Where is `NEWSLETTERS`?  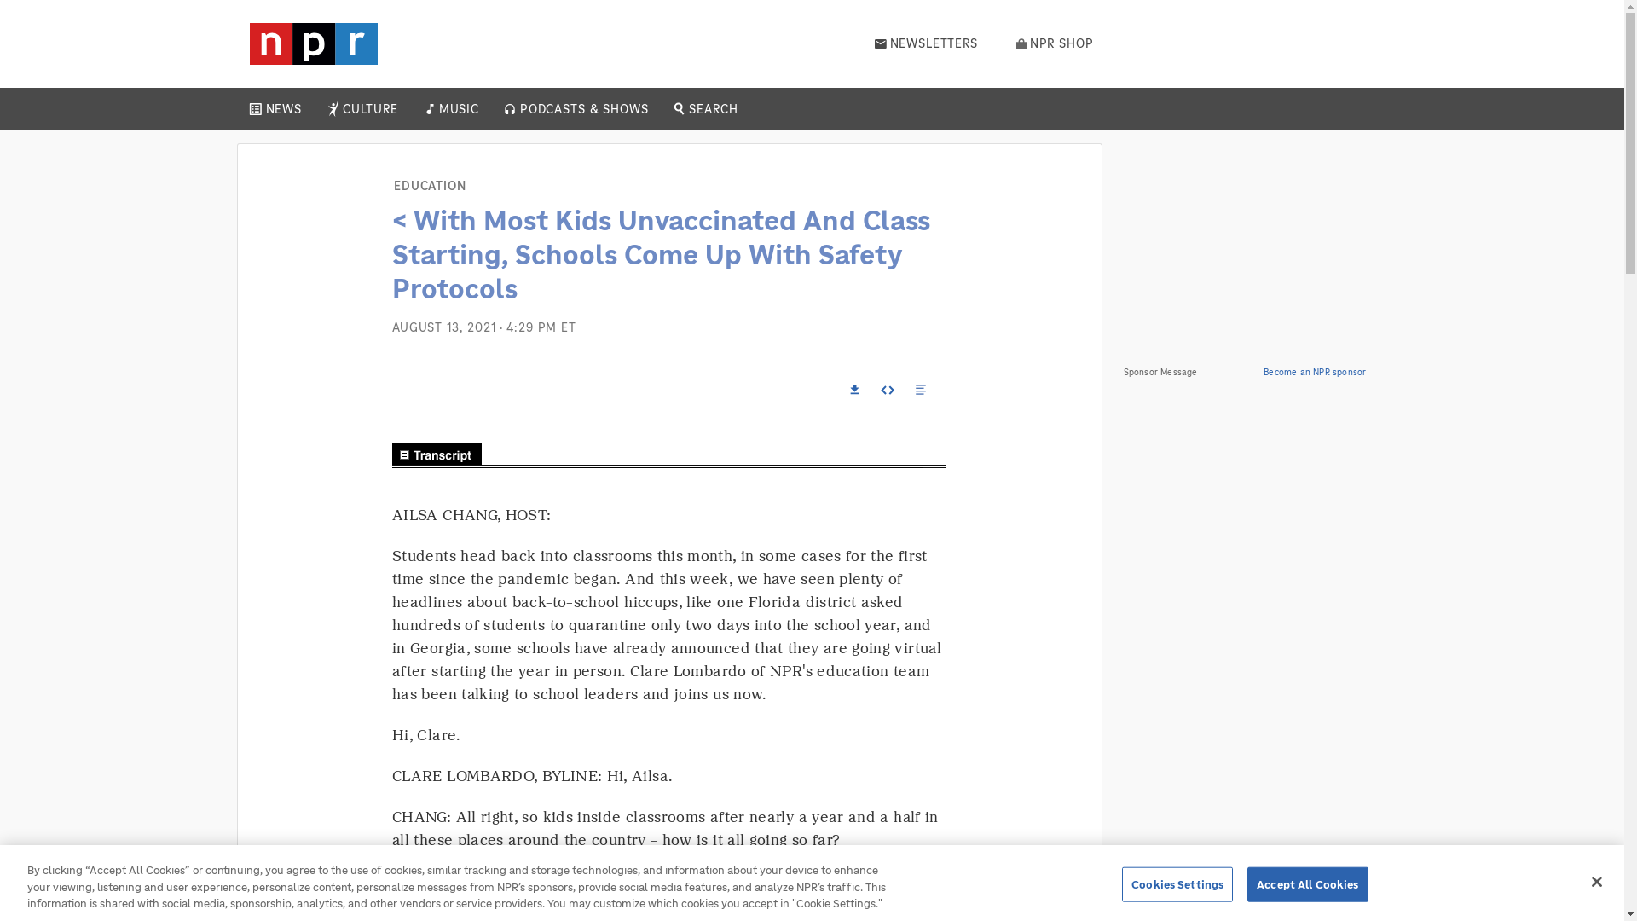 NEWSLETTERS is located at coordinates (926, 43).